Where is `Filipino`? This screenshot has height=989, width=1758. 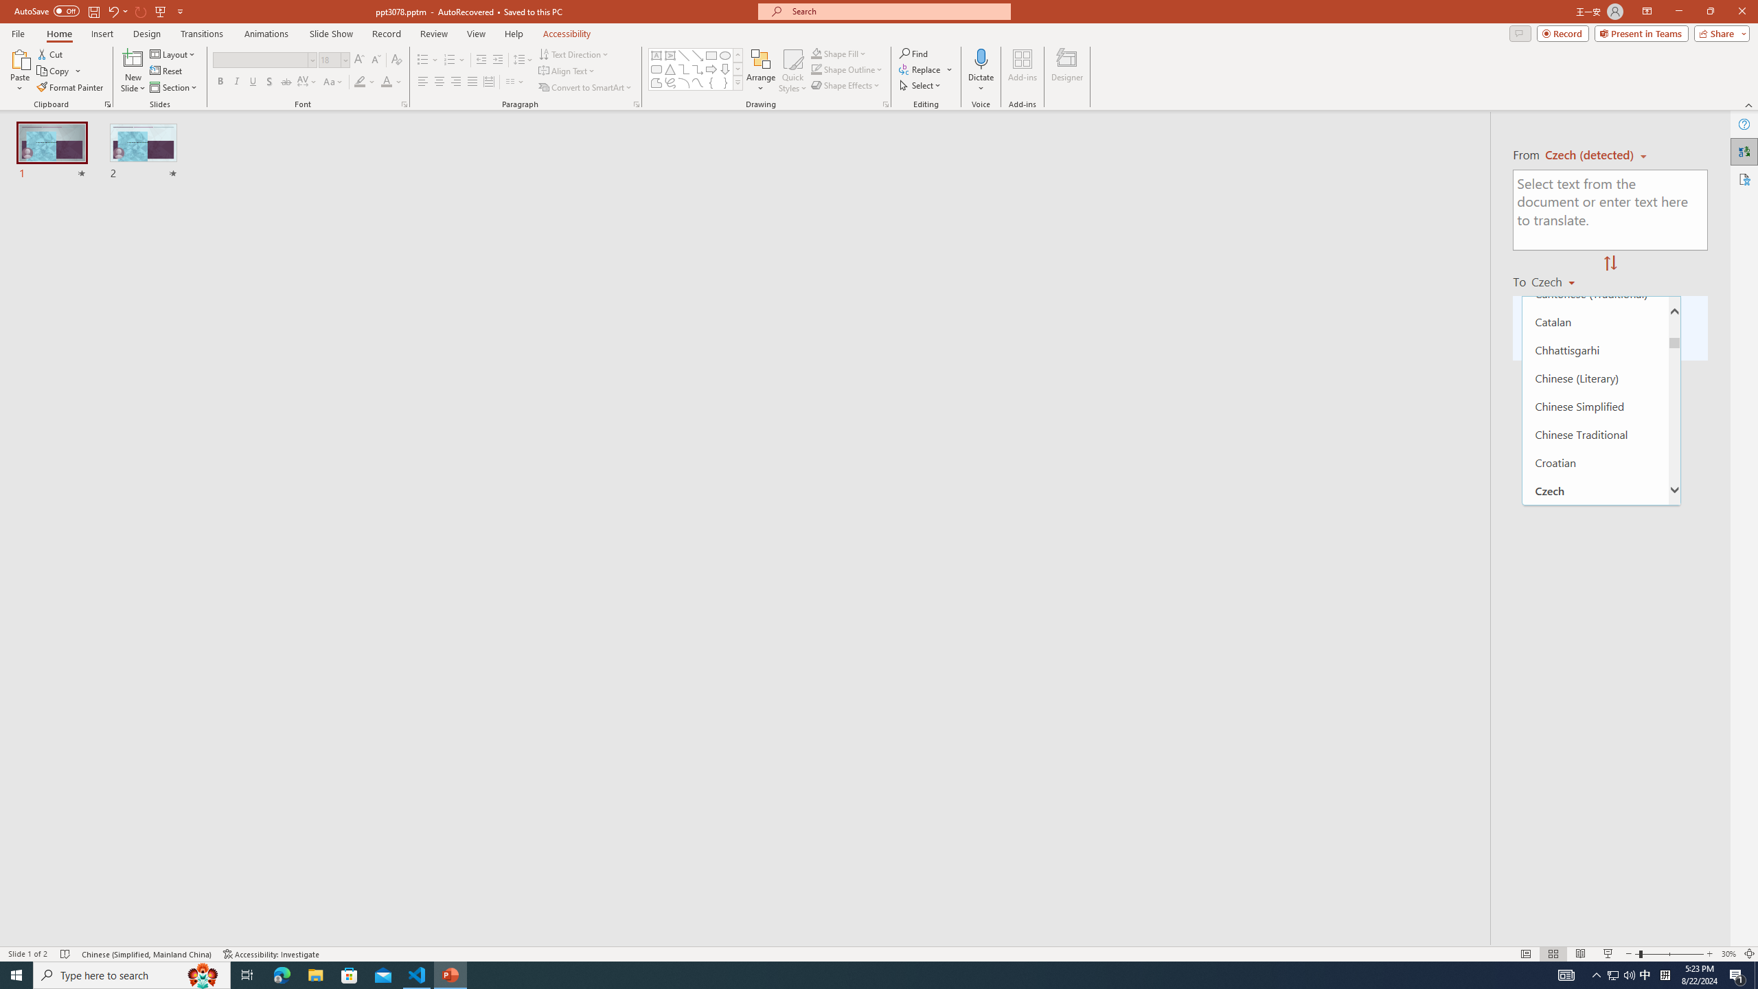
Filipino is located at coordinates (1595, 771).